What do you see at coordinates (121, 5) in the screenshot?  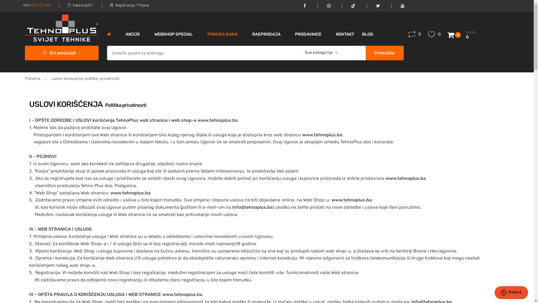 I see `Registracija / Prijava` at bounding box center [121, 5].